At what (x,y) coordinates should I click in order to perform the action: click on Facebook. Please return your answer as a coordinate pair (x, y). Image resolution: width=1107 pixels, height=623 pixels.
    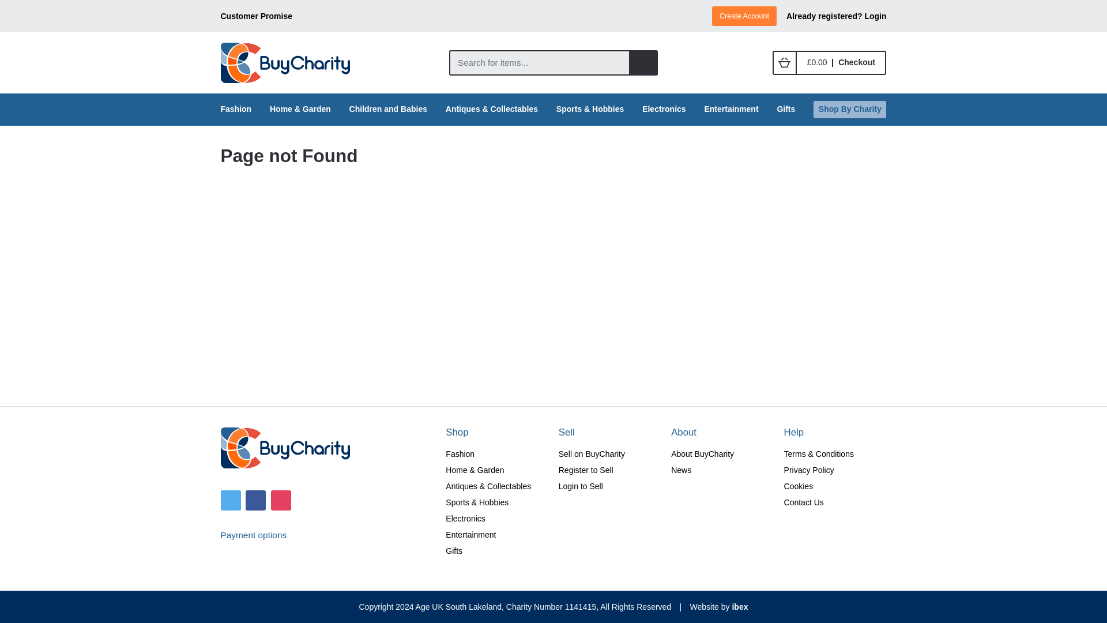
    Looking at the image, I should click on (255, 499).